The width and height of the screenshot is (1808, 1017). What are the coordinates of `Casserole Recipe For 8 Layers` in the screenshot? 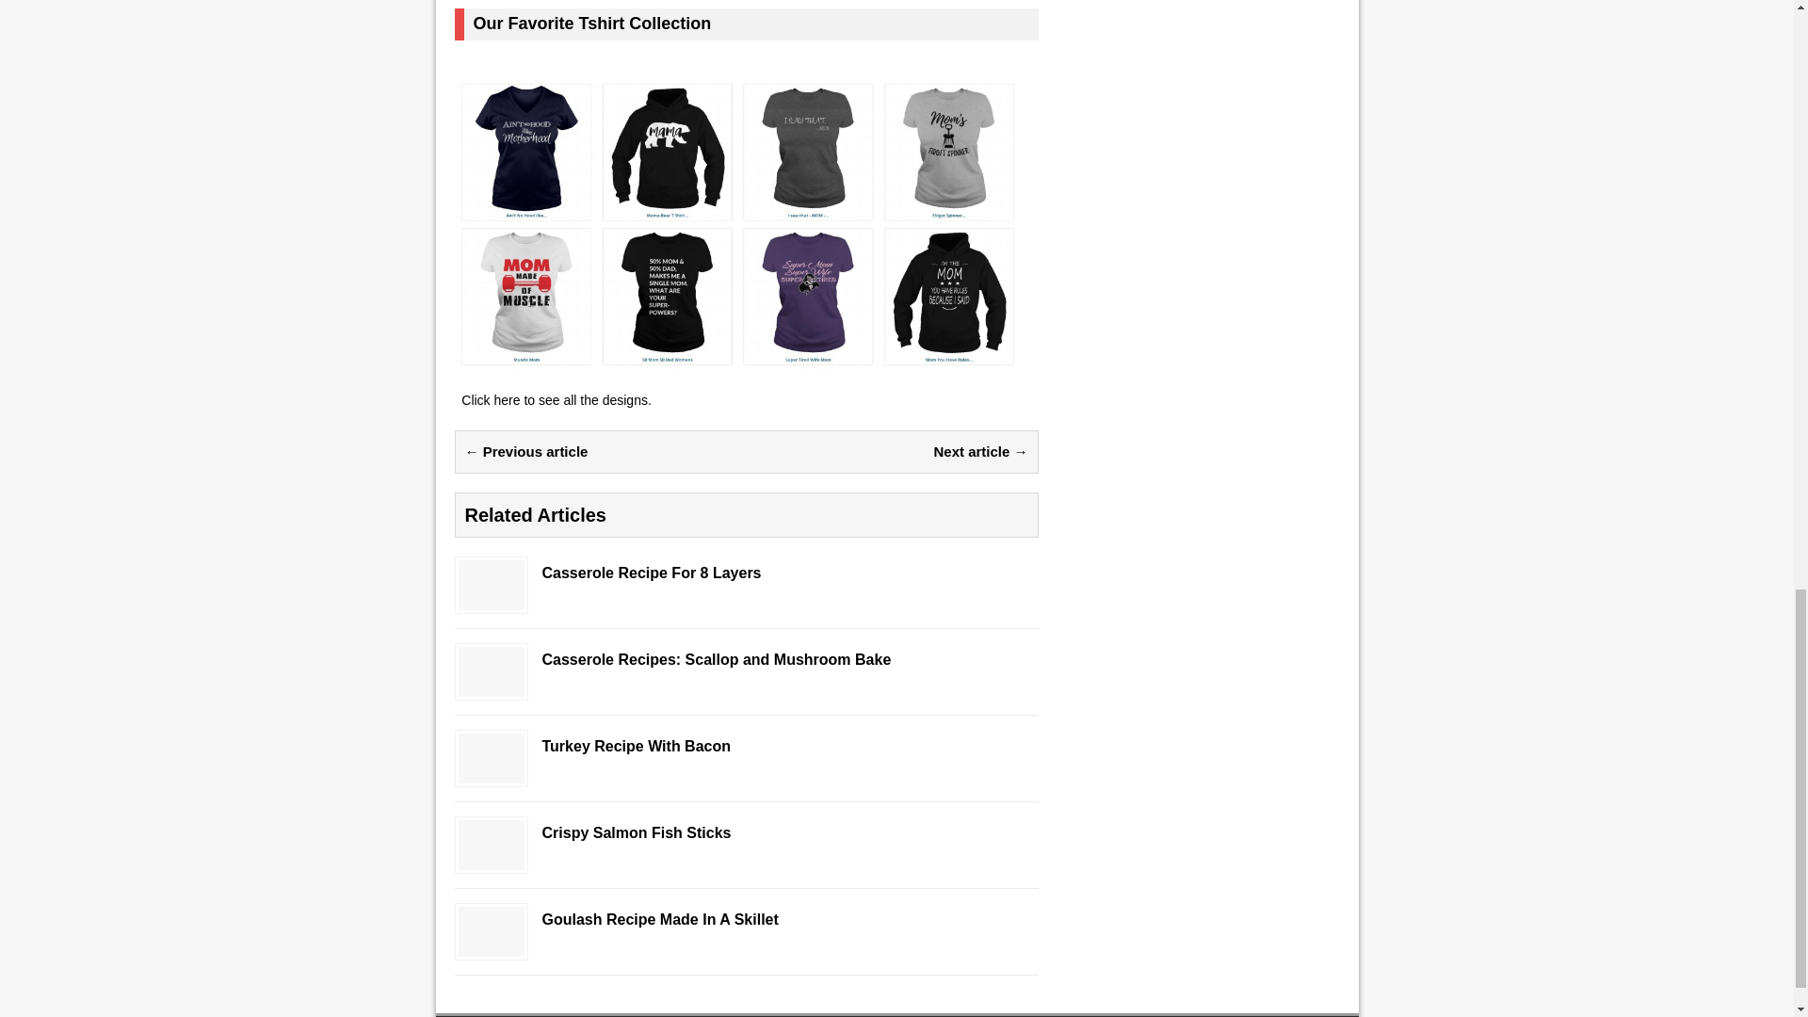 It's located at (490, 598).